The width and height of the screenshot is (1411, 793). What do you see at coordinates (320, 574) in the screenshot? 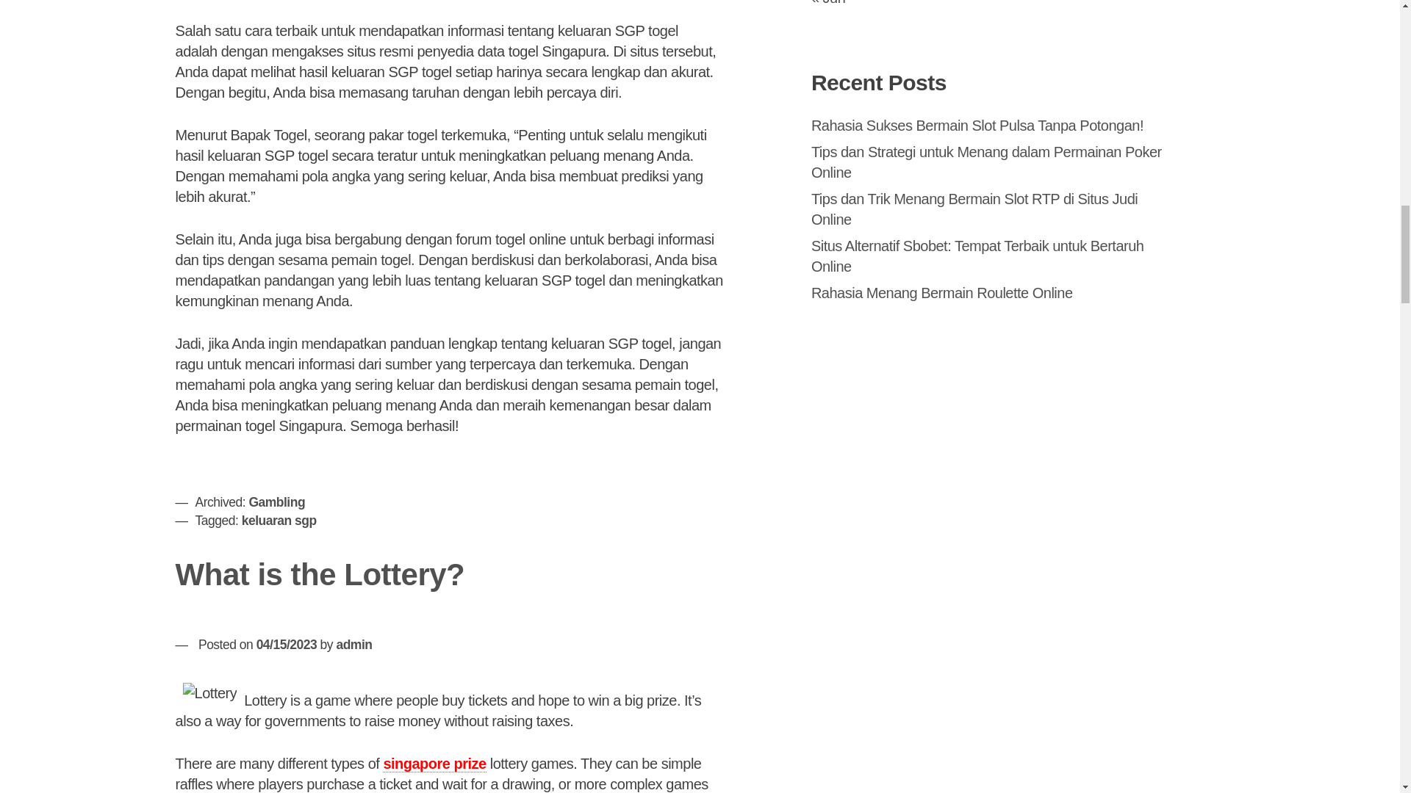
I see `What is the Lottery?` at bounding box center [320, 574].